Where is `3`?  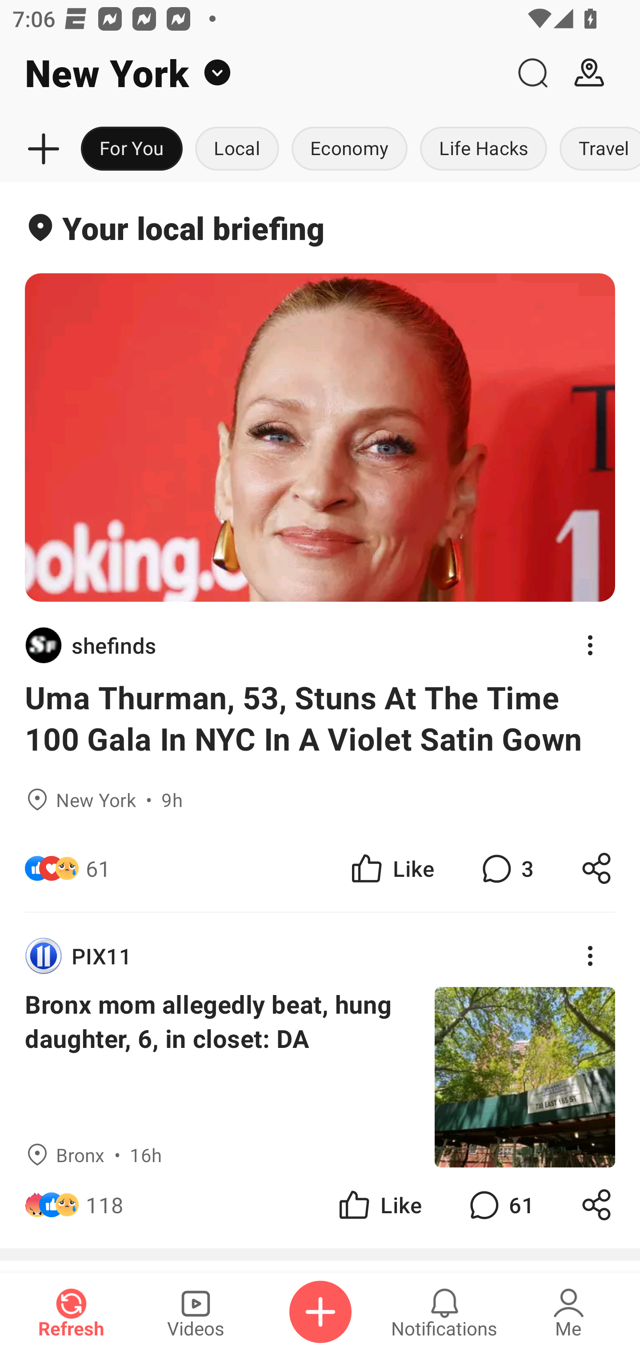
3 is located at coordinates (506, 867).